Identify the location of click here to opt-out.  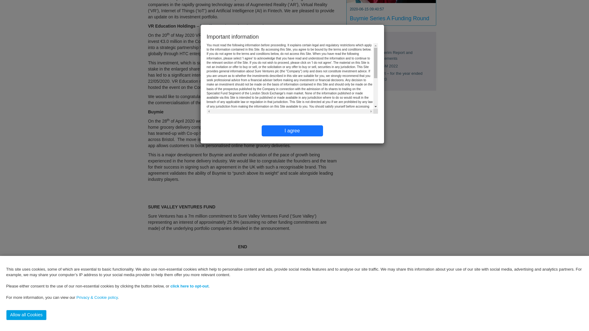
(190, 43).